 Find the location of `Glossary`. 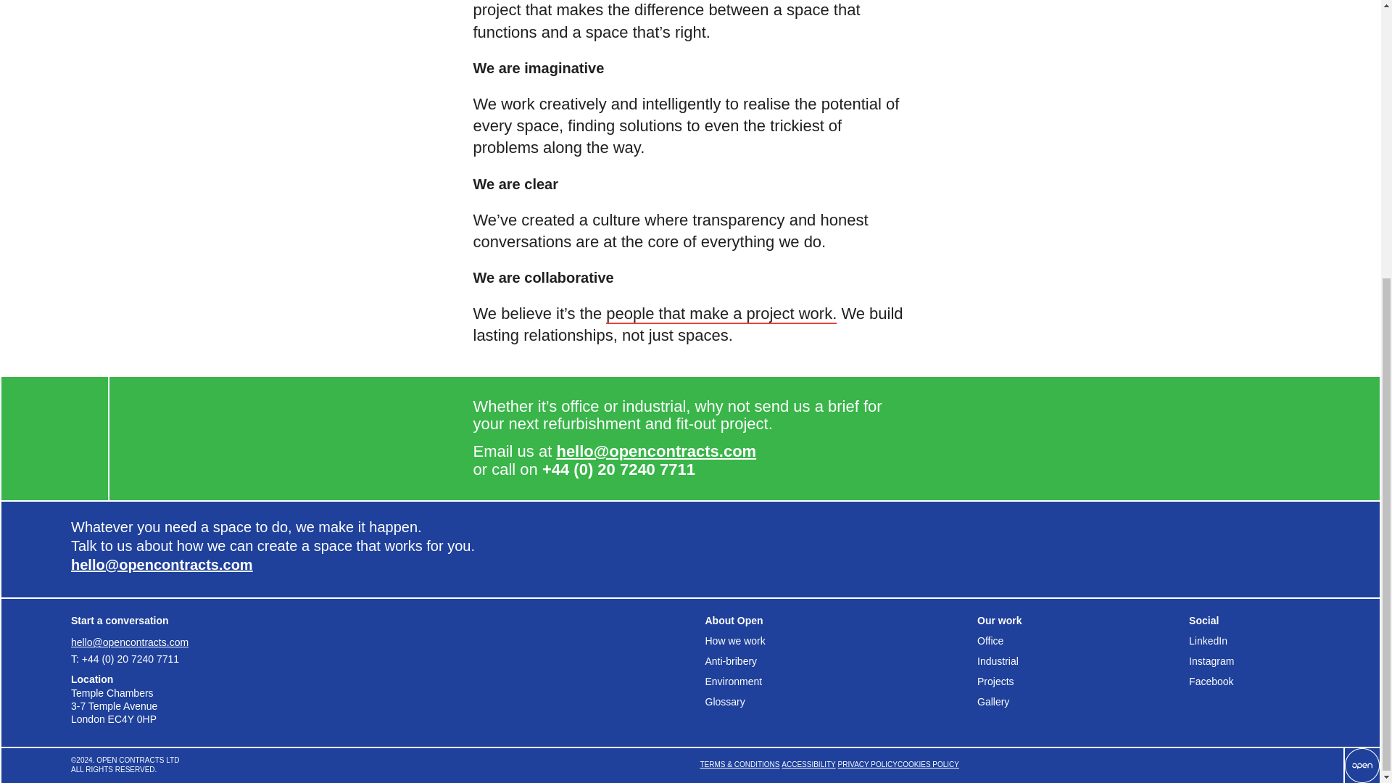

Glossary is located at coordinates (840, 701).